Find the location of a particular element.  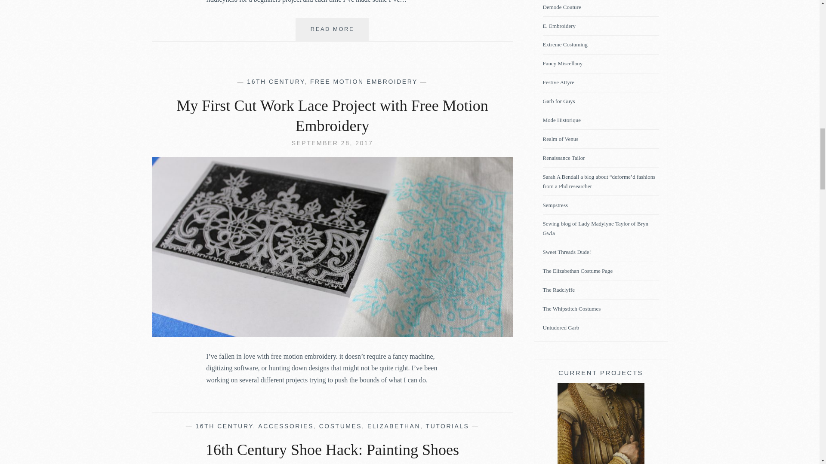

COSTUMES is located at coordinates (340, 426).